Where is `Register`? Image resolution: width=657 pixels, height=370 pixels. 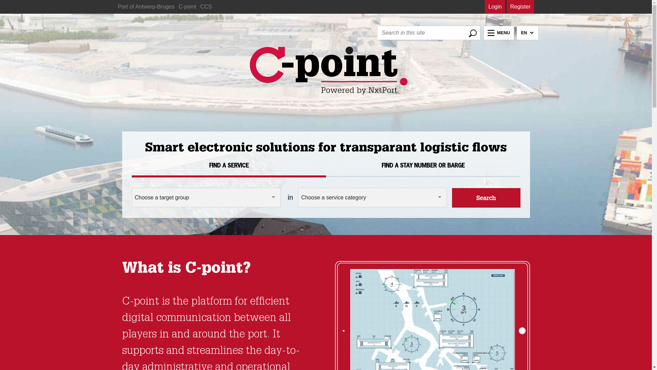
Register is located at coordinates (520, 7).